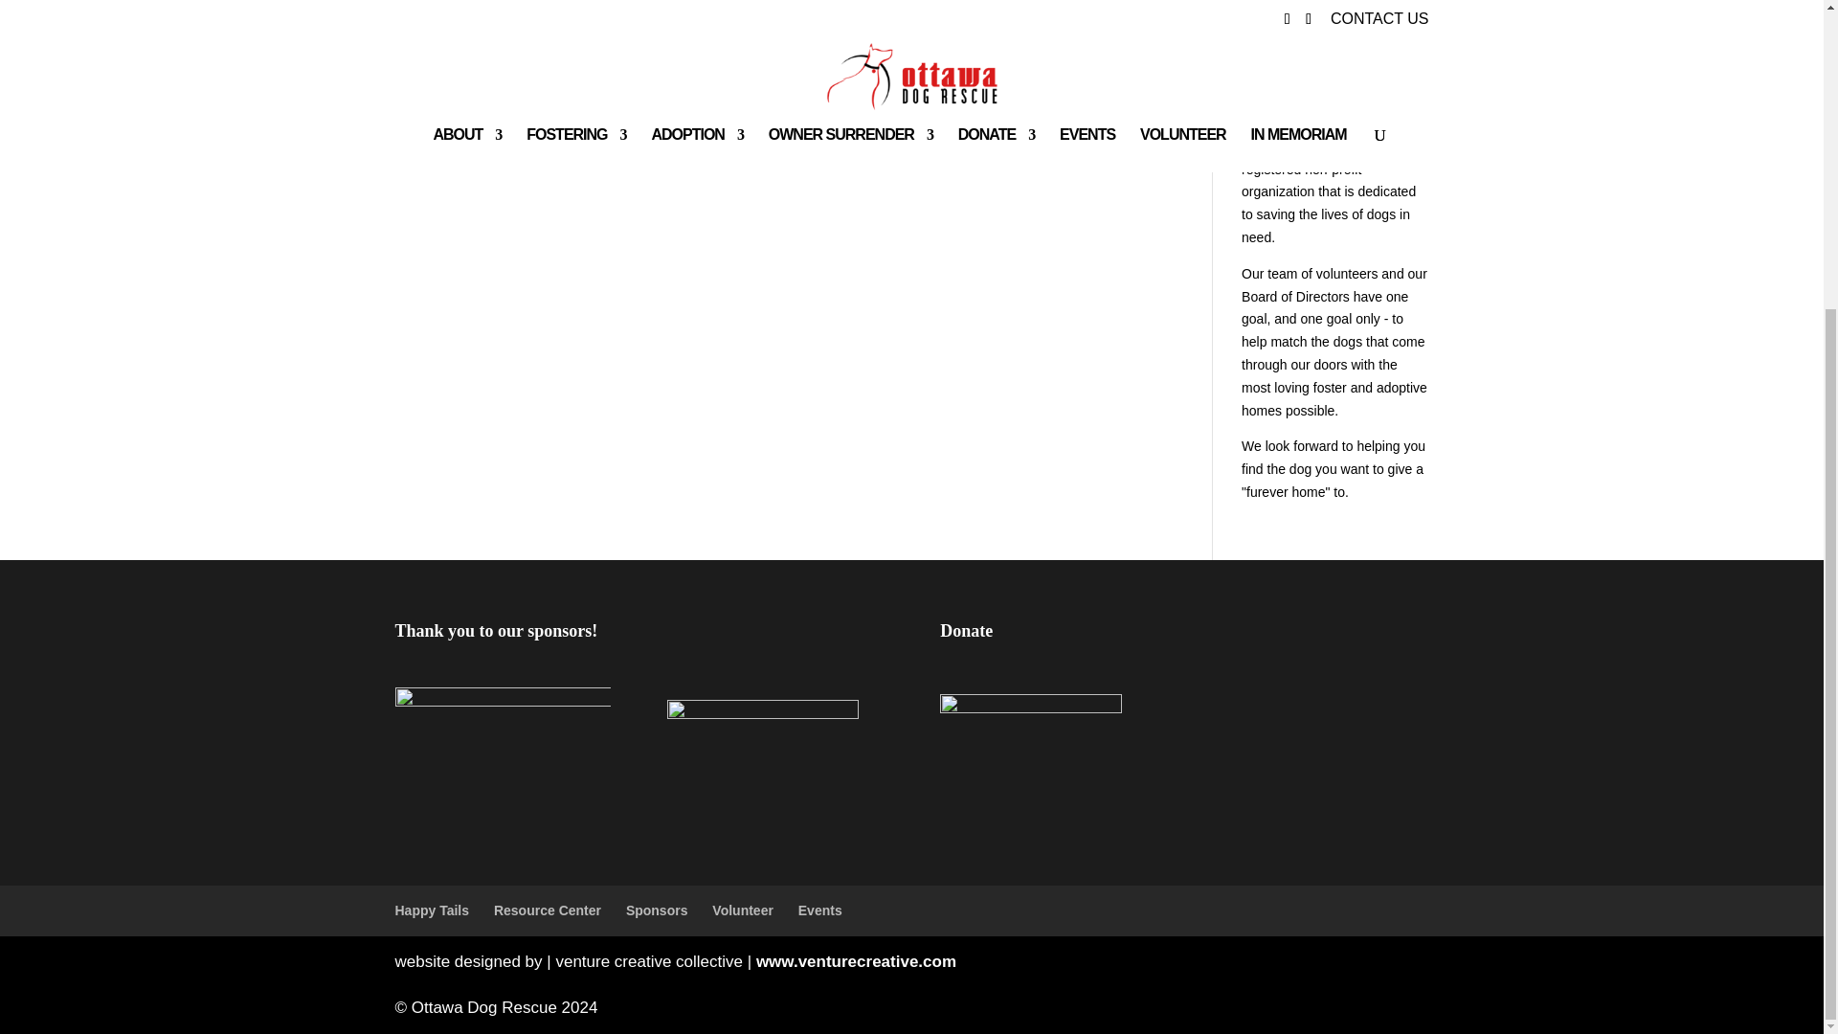 This screenshot has height=1034, width=1838. What do you see at coordinates (657, 909) in the screenshot?
I see `Sponsors` at bounding box center [657, 909].